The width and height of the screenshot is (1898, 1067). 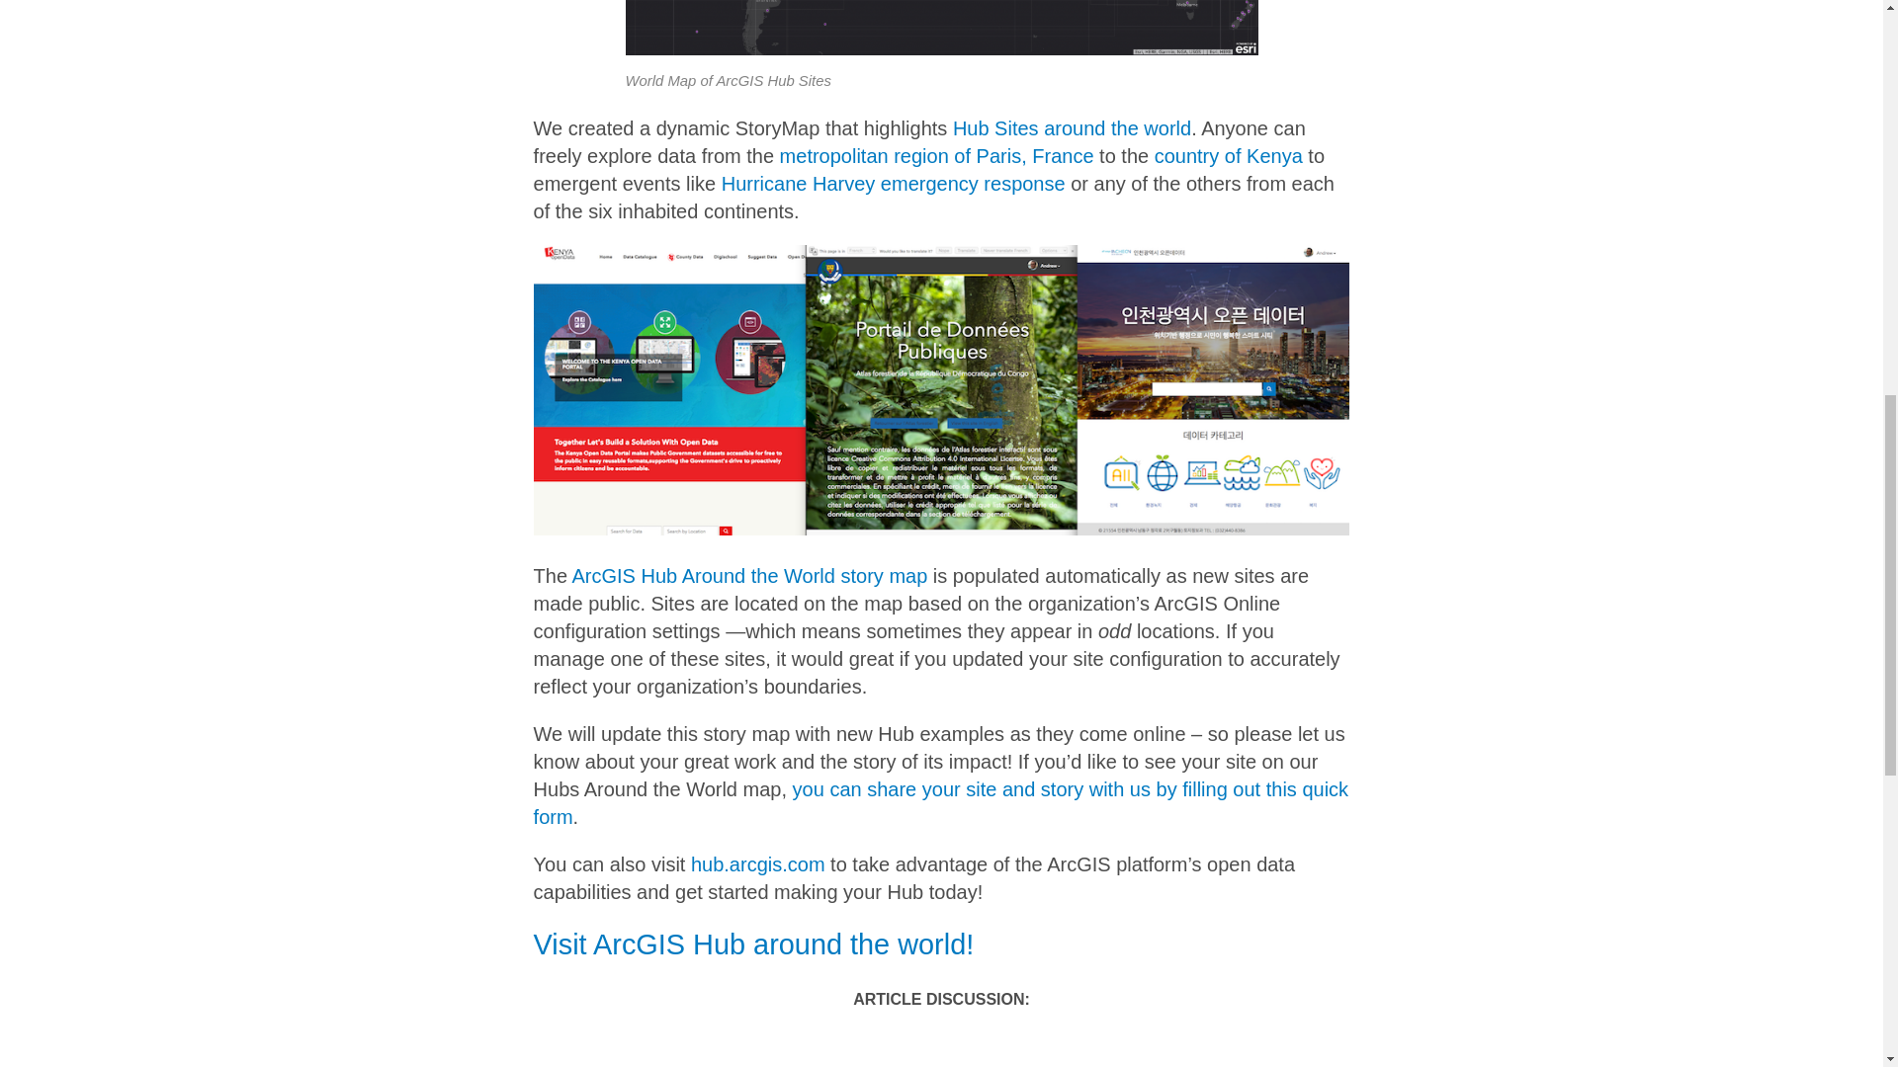 What do you see at coordinates (753, 944) in the screenshot?
I see `Visit ArcGIS Hub around the world!` at bounding box center [753, 944].